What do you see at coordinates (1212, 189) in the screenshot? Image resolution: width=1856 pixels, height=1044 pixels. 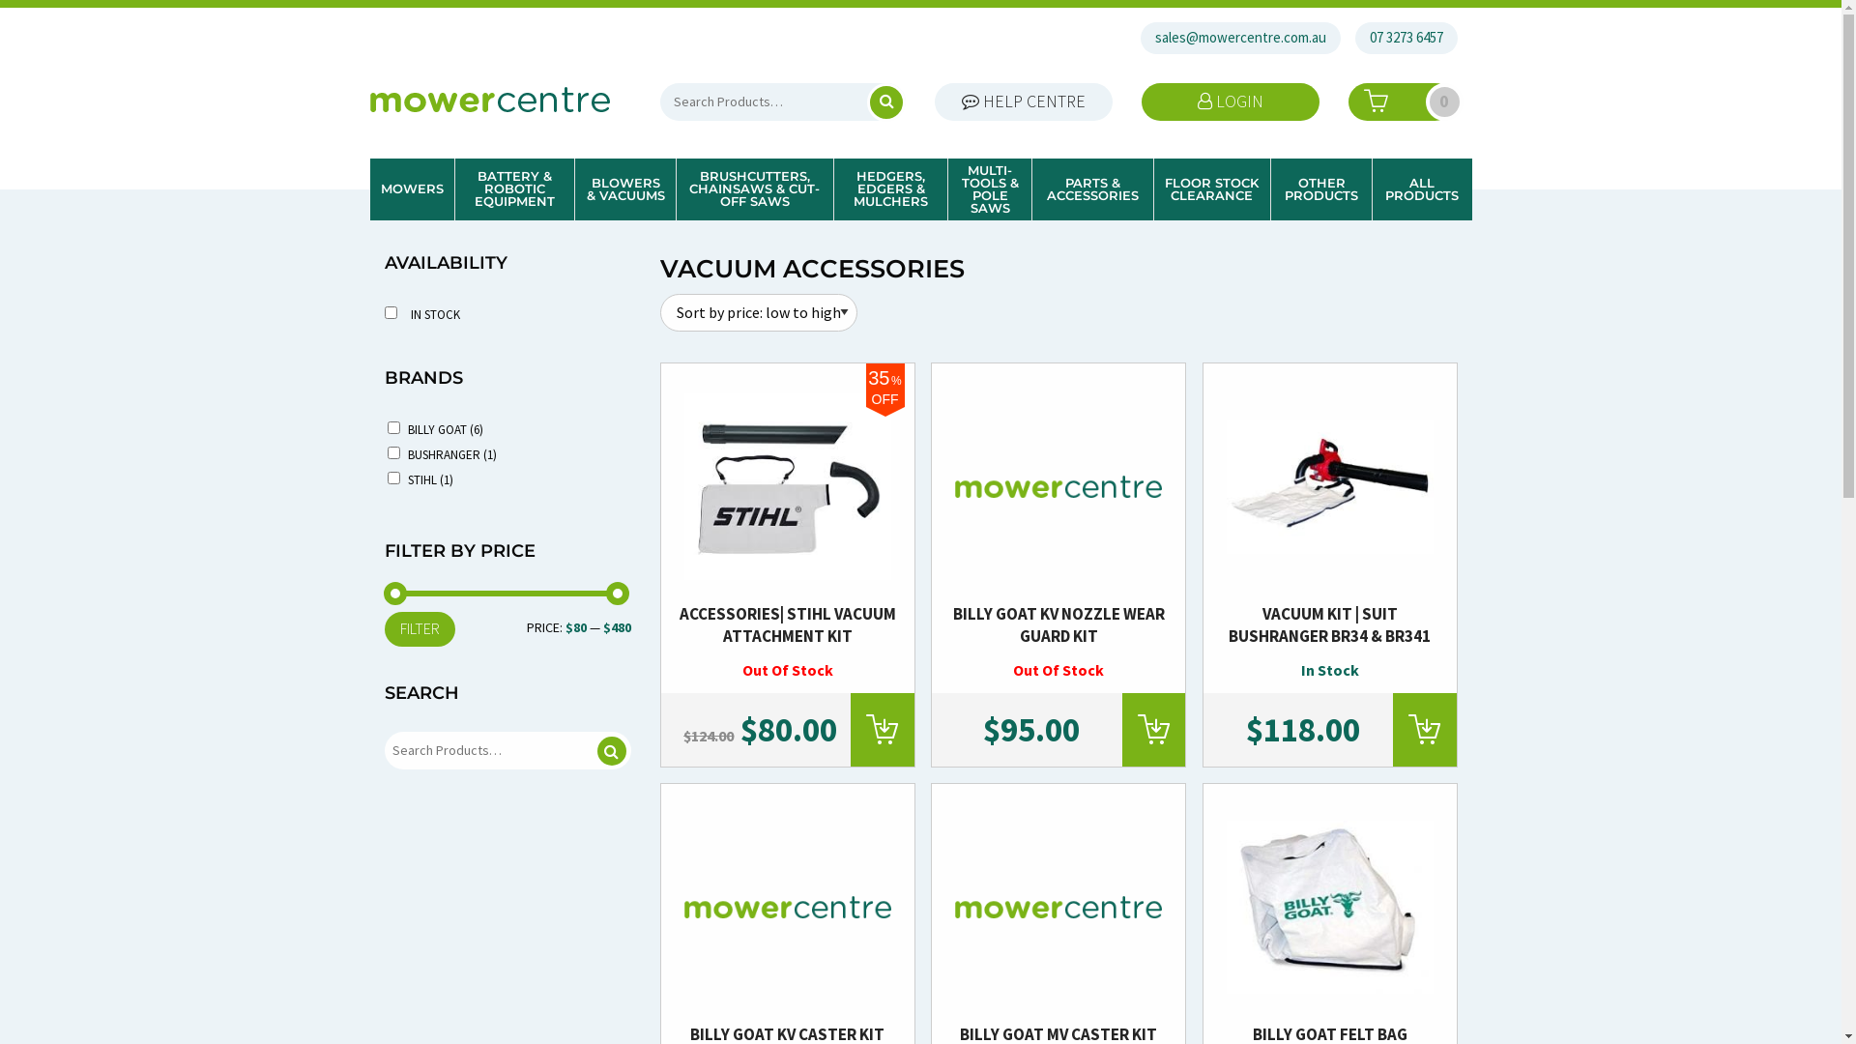 I see `FLOOR STOCK CLEARANCE` at bounding box center [1212, 189].